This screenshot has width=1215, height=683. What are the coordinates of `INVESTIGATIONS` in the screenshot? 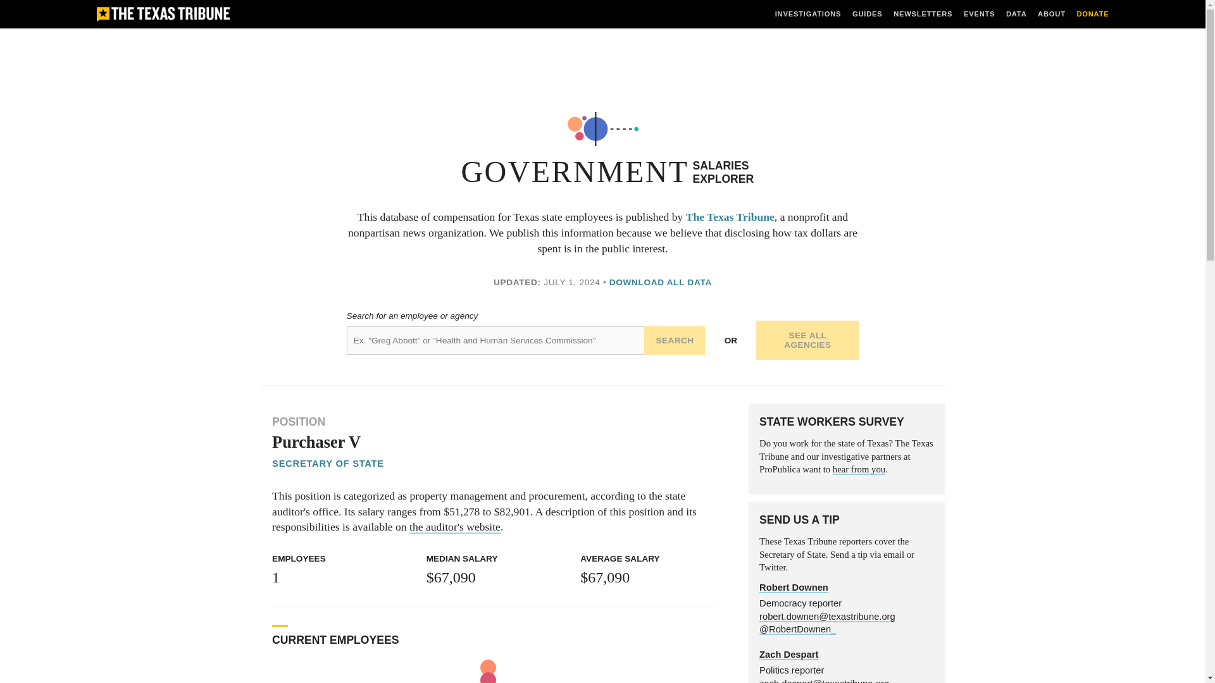 It's located at (808, 14).